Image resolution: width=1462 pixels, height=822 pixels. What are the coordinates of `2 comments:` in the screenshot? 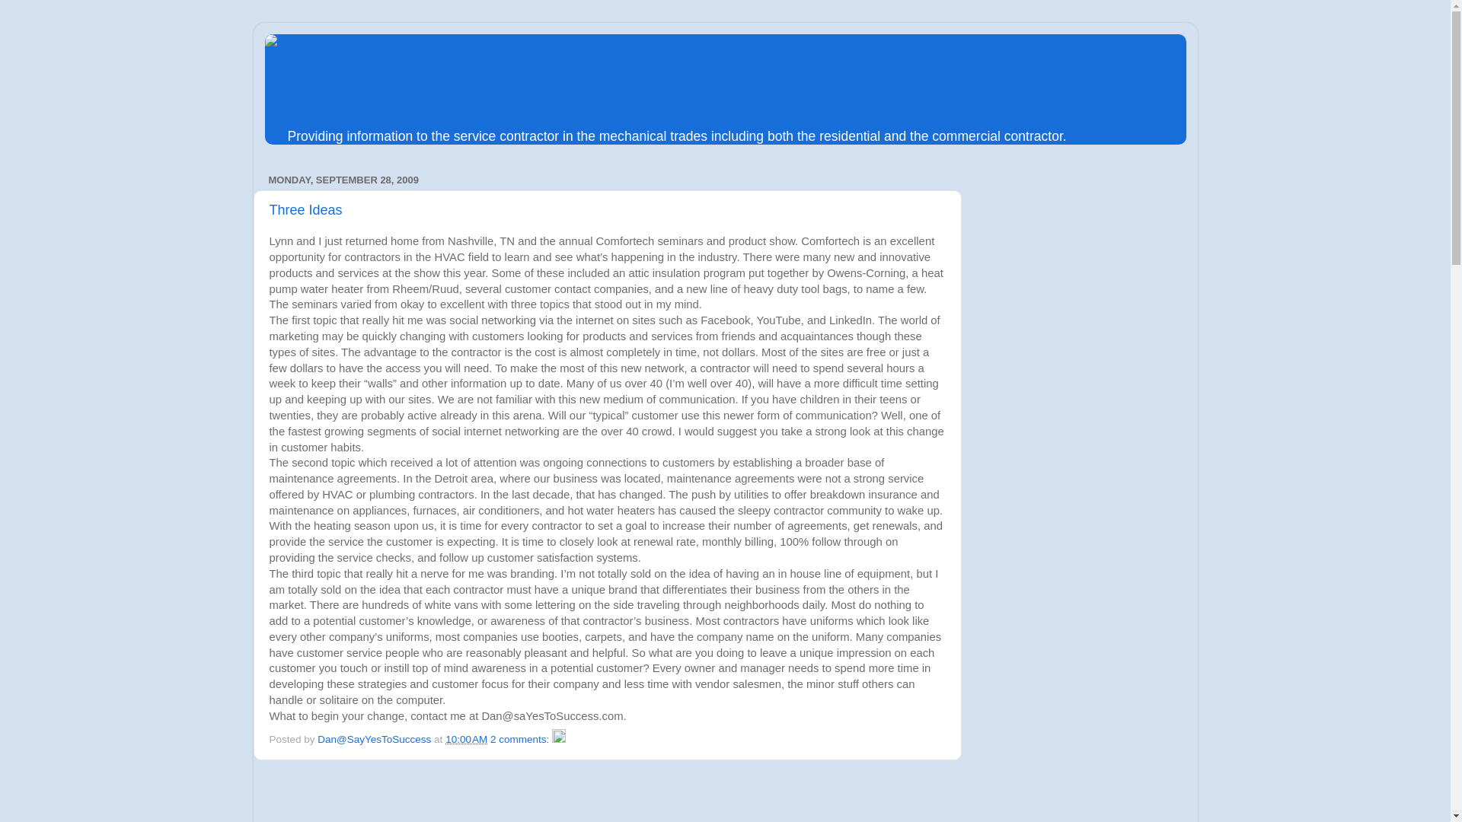 It's located at (521, 739).